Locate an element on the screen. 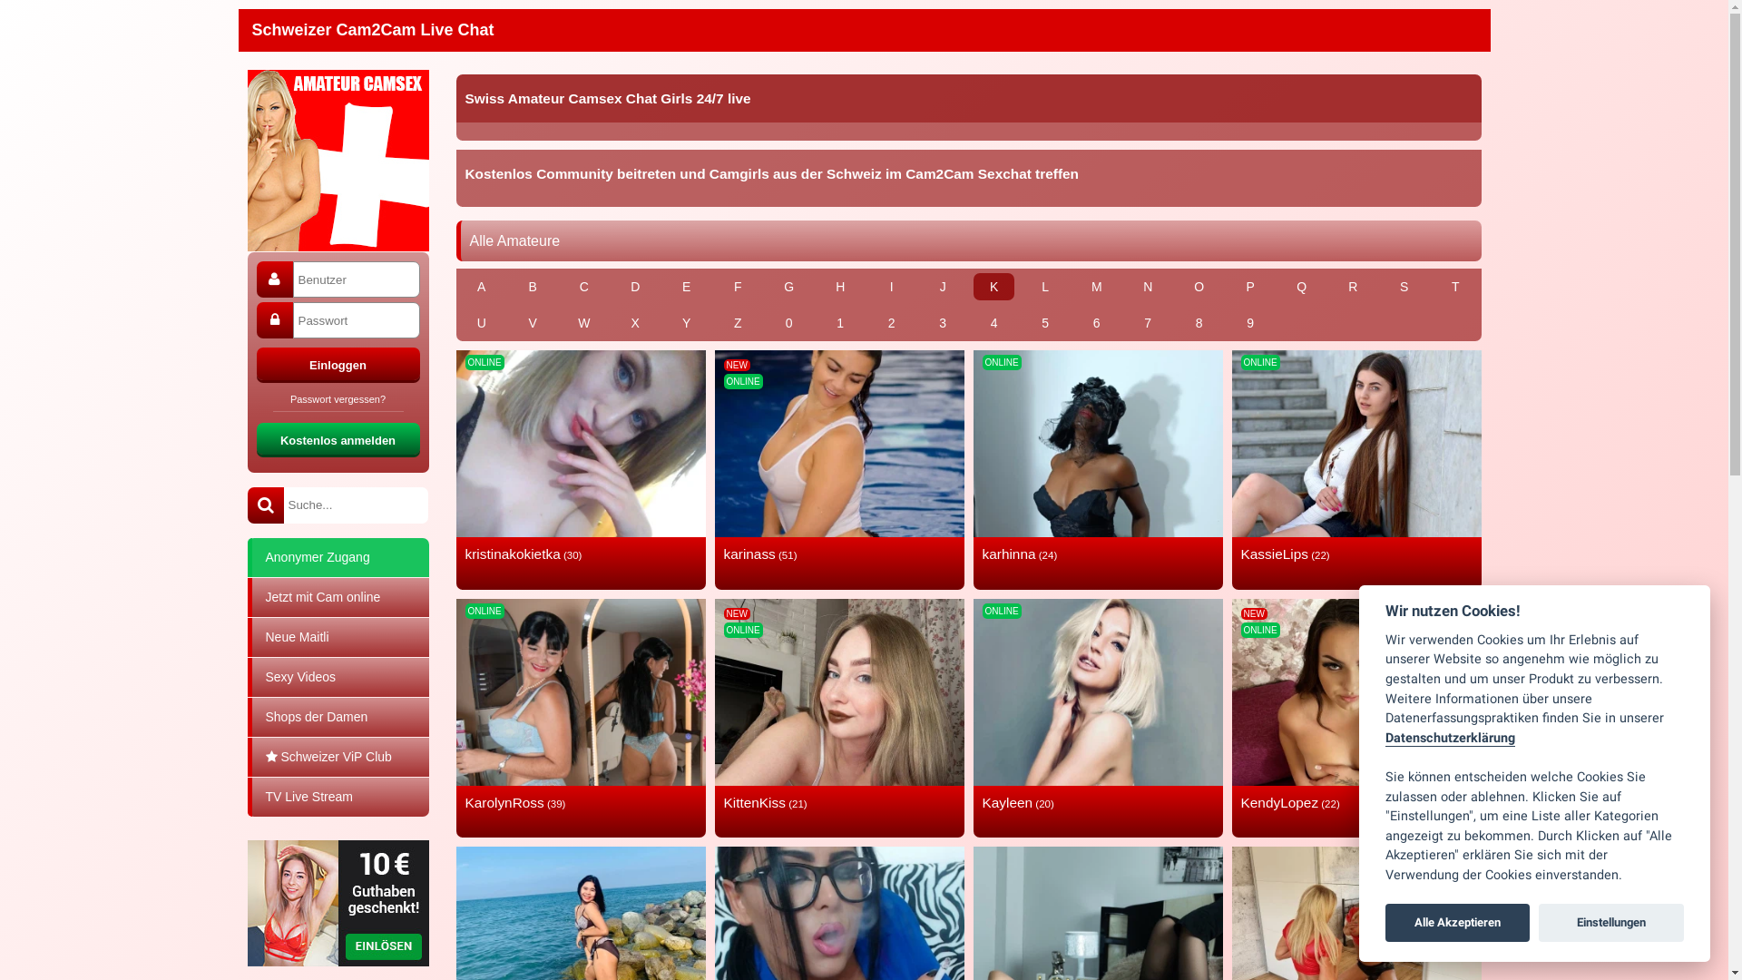 This screenshot has height=980, width=1742. V is located at coordinates (533, 323).